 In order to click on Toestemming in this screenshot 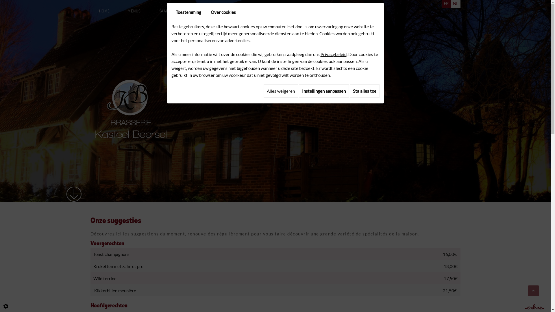, I will do `click(188, 12)`.